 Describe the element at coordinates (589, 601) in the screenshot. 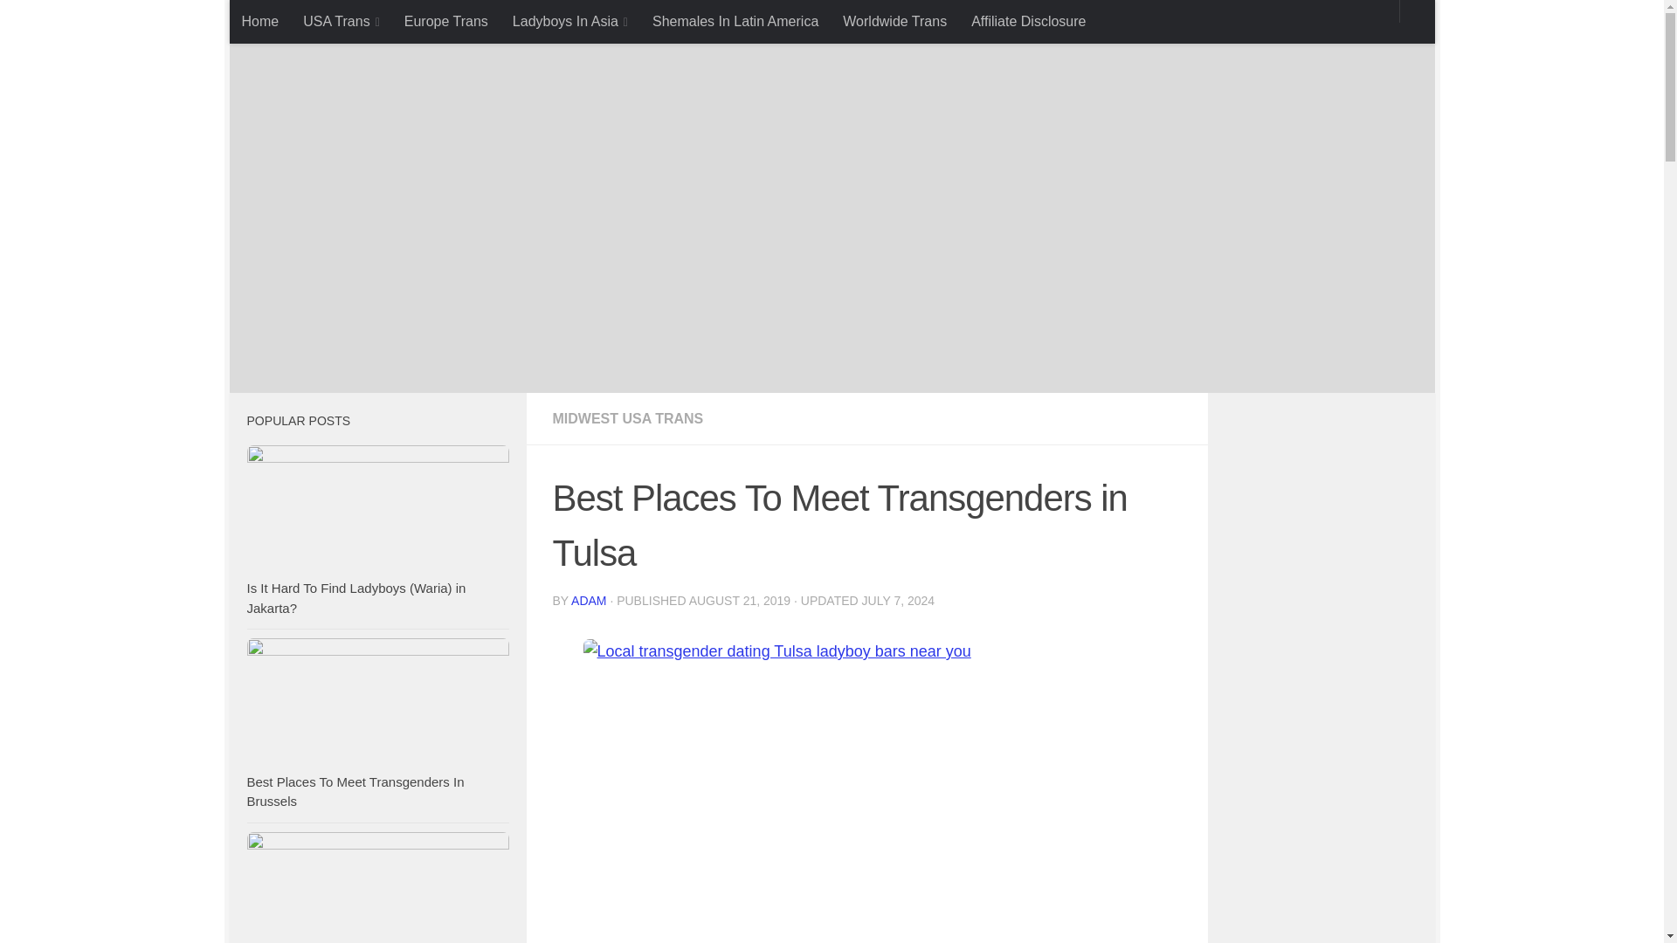

I see `ADAM` at that location.